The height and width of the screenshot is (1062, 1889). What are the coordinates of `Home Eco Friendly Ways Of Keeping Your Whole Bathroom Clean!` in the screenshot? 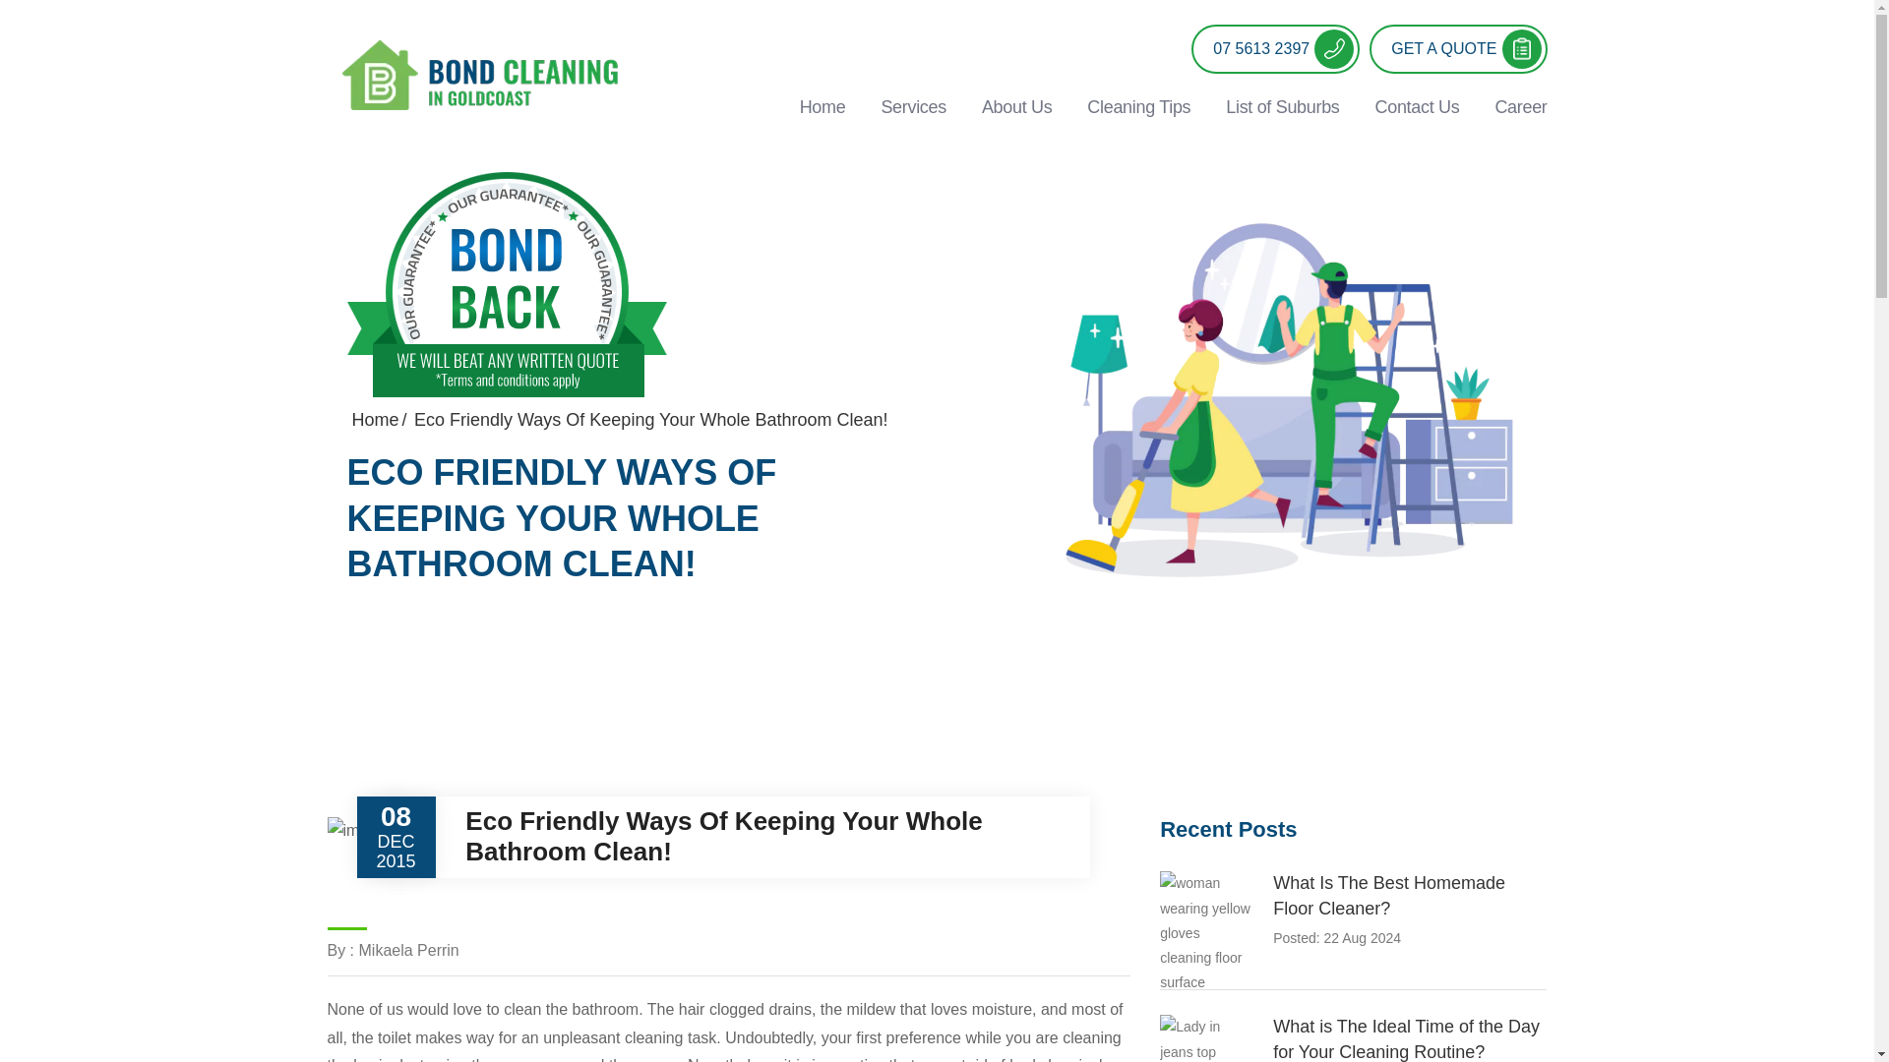 It's located at (685, 421).